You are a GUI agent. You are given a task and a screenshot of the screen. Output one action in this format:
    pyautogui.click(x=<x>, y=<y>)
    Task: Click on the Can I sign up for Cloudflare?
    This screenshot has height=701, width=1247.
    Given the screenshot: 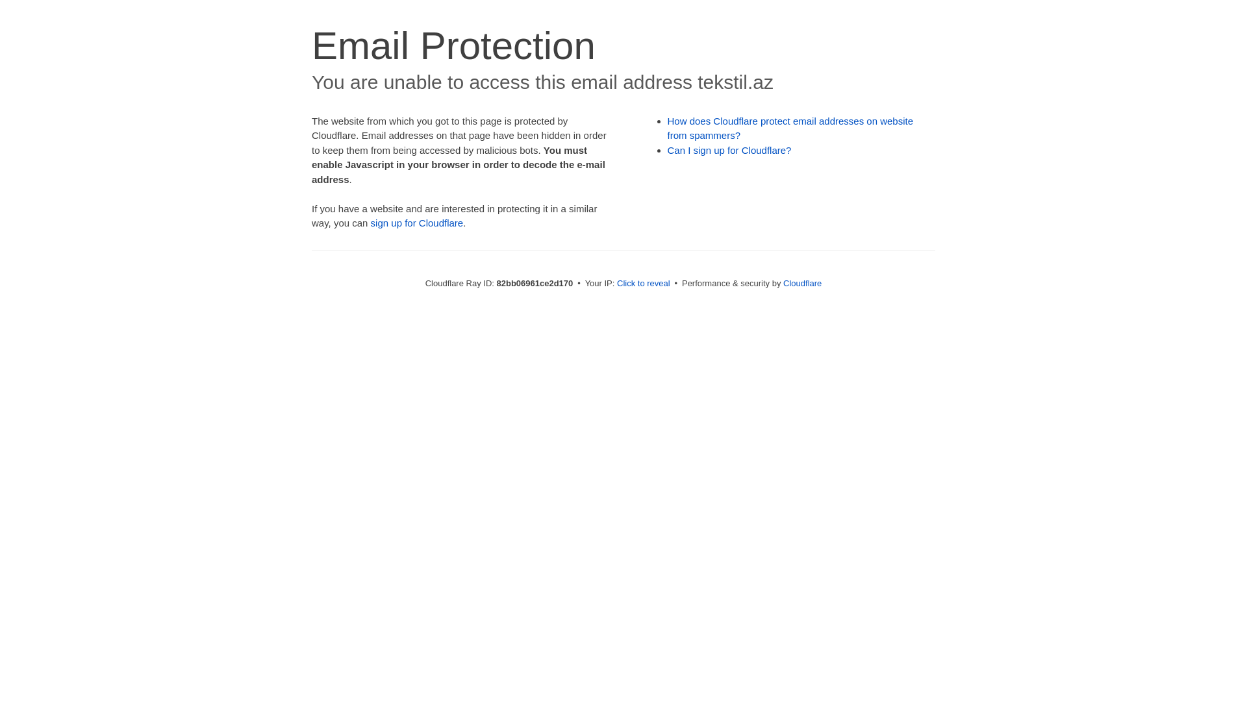 What is the action you would take?
    pyautogui.click(x=730, y=151)
    